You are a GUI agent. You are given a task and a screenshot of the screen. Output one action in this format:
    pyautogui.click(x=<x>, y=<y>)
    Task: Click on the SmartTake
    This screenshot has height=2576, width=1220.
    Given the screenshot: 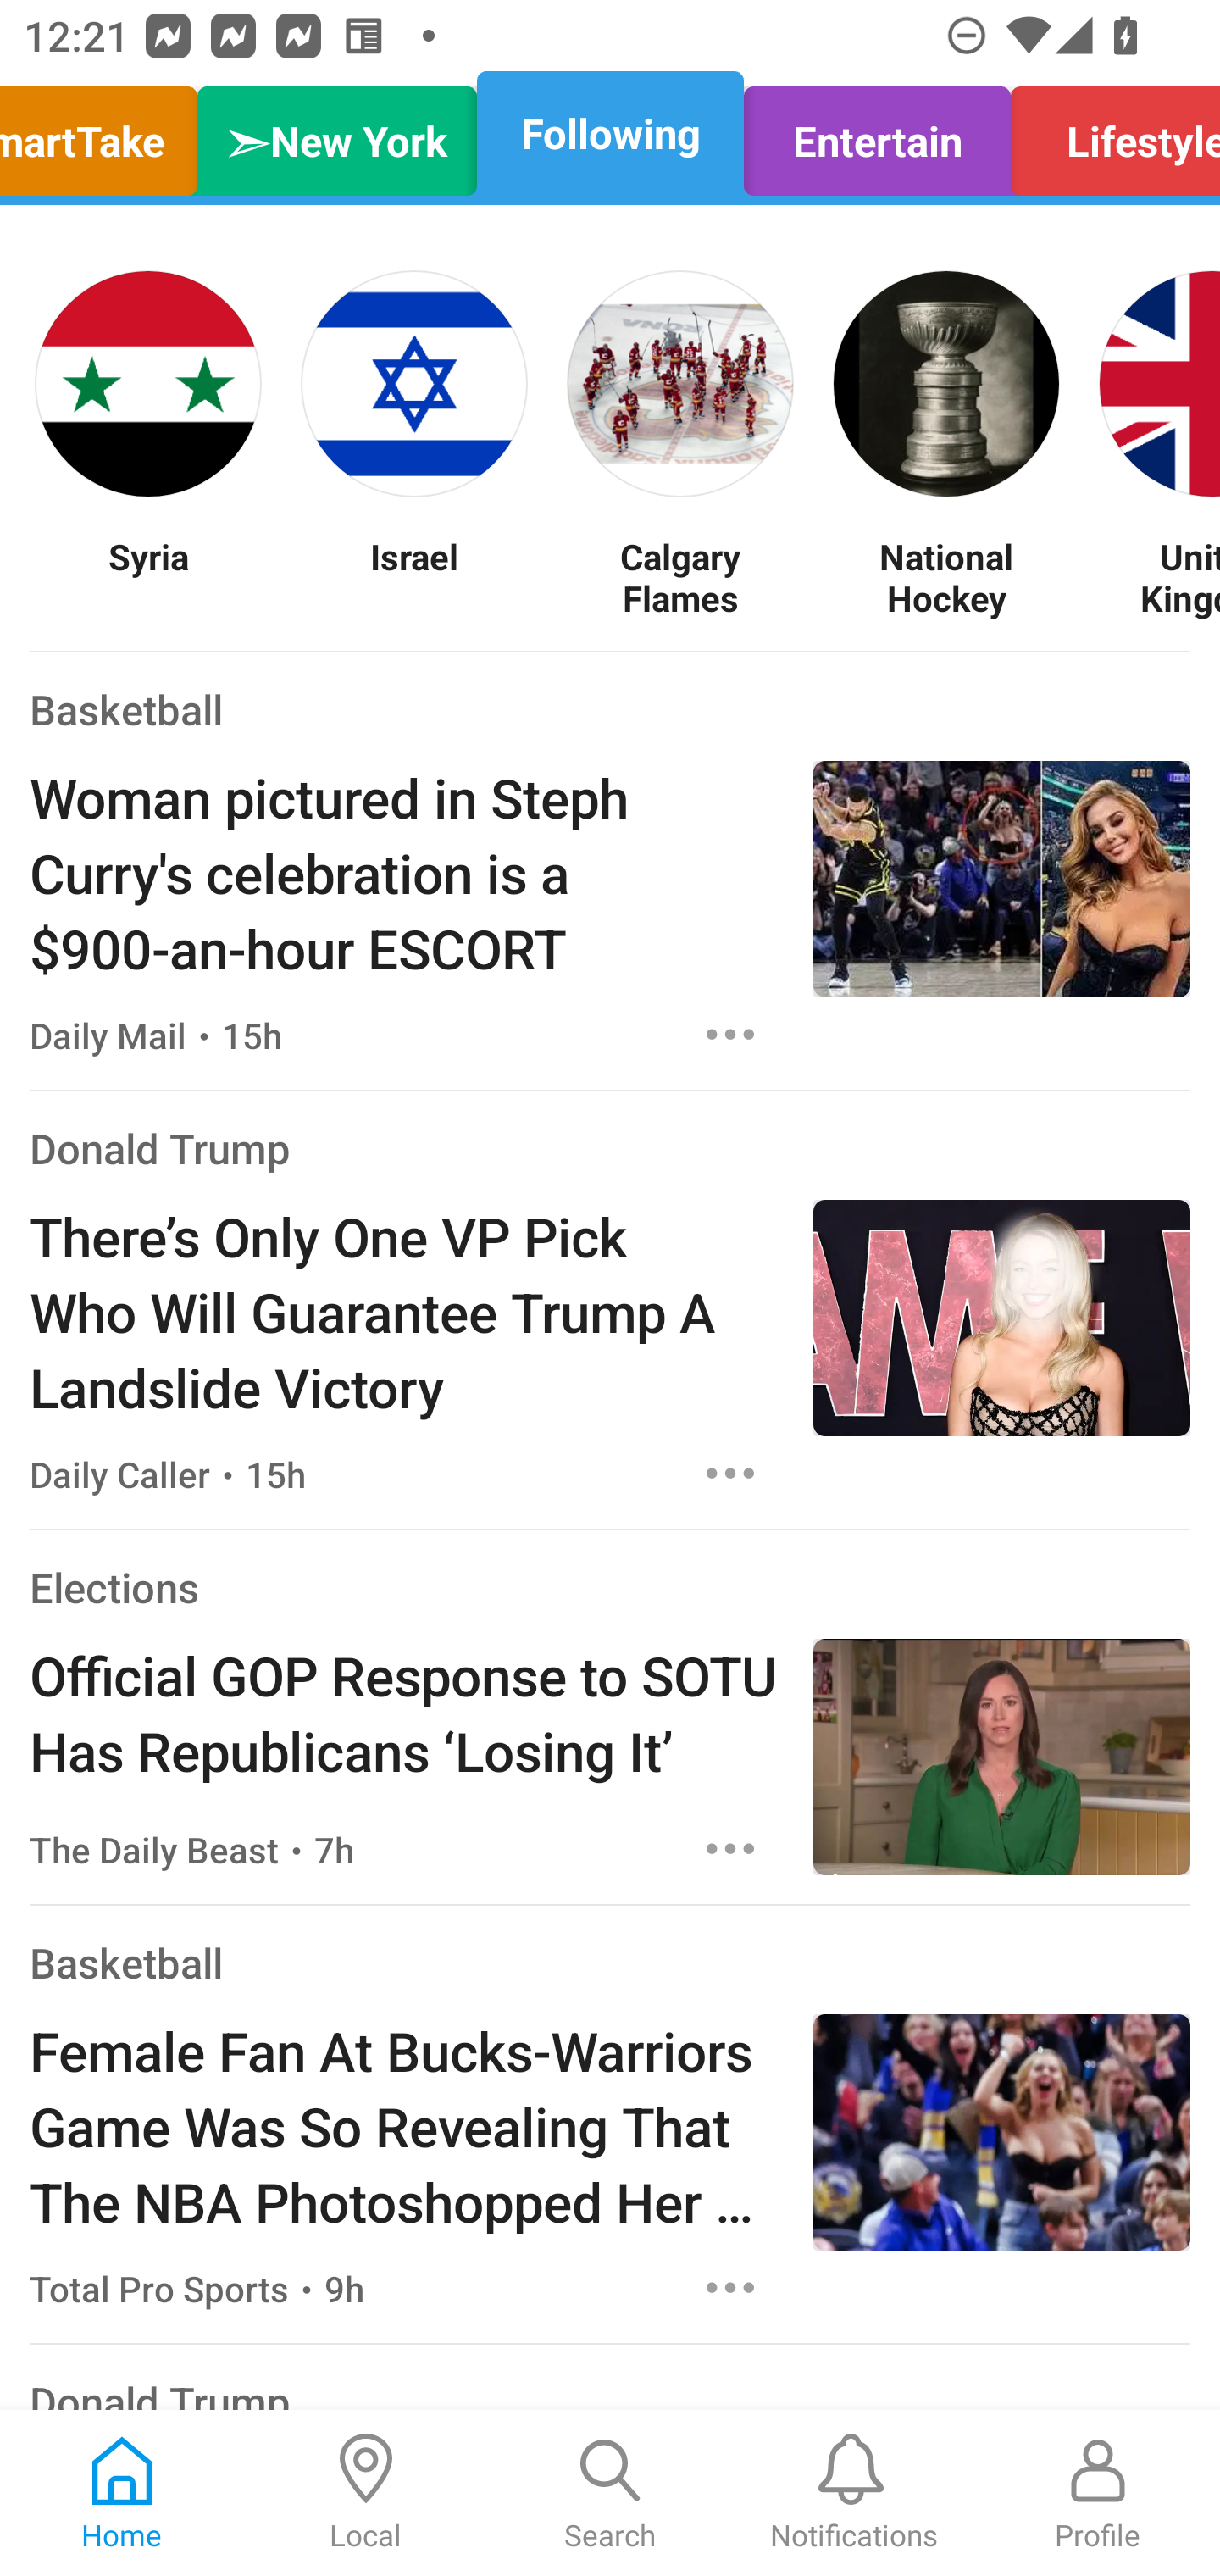 What is the action you would take?
    pyautogui.click(x=107, y=134)
    